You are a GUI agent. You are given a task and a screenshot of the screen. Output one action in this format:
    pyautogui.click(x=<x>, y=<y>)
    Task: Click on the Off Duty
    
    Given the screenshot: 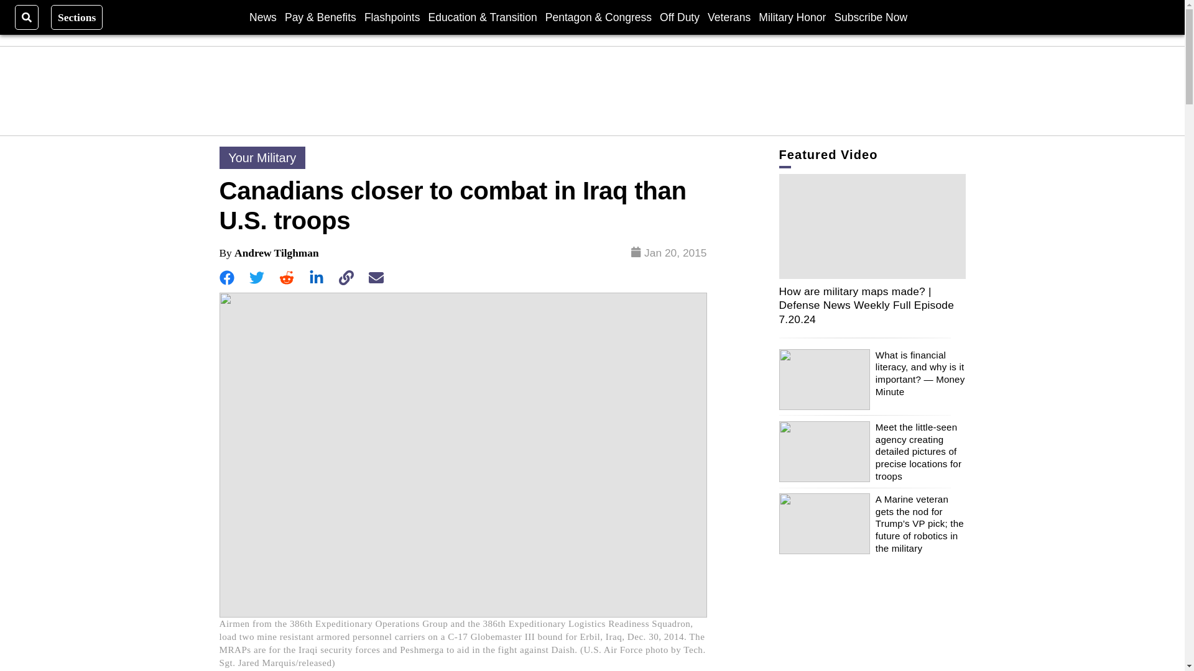 What is the action you would take?
    pyautogui.click(x=680, y=17)
    